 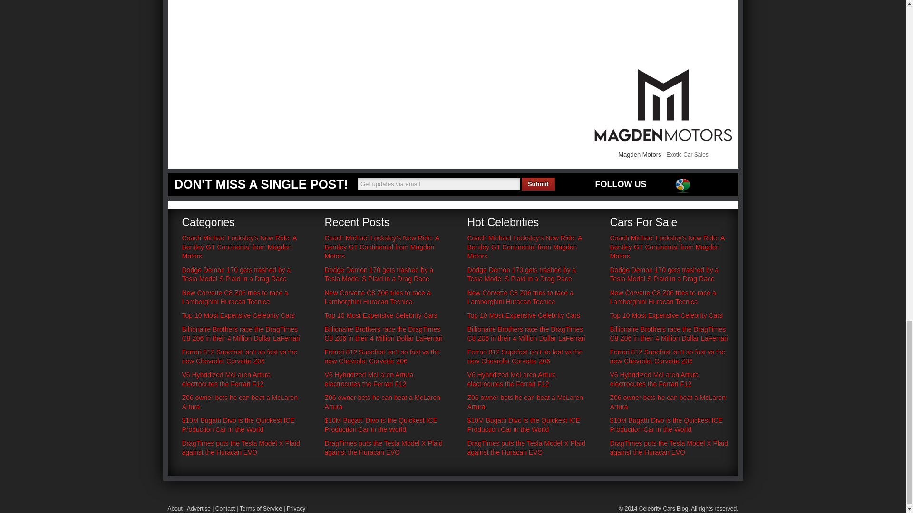 I want to click on Submit, so click(x=538, y=184).